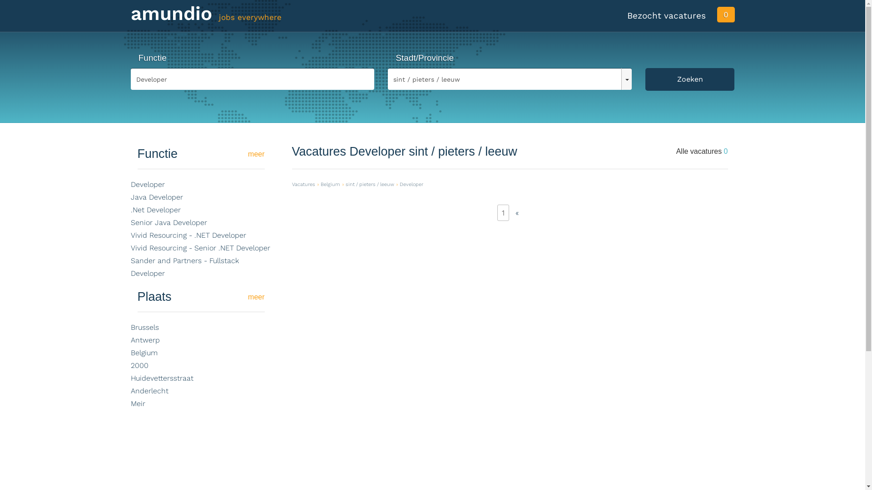 The image size is (872, 490). I want to click on Belgium, so click(331, 184).